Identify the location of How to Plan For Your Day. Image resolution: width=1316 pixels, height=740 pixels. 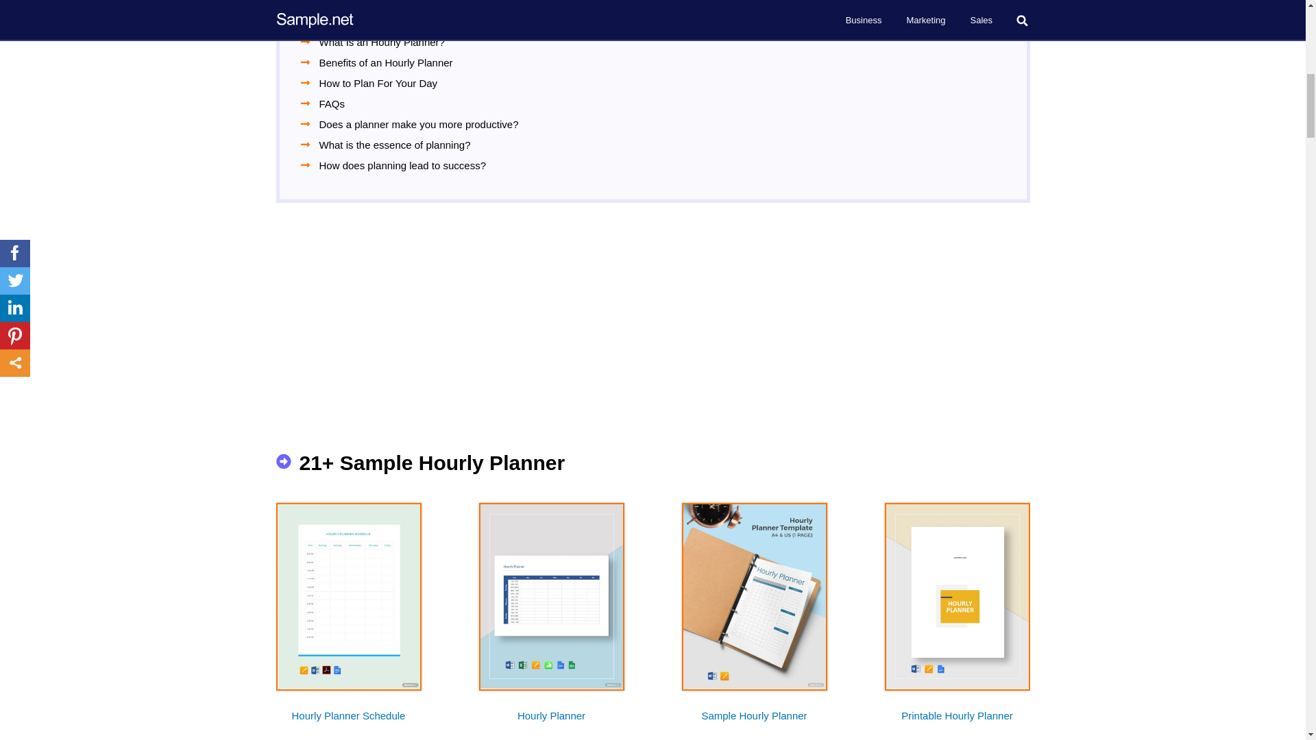
(378, 83).